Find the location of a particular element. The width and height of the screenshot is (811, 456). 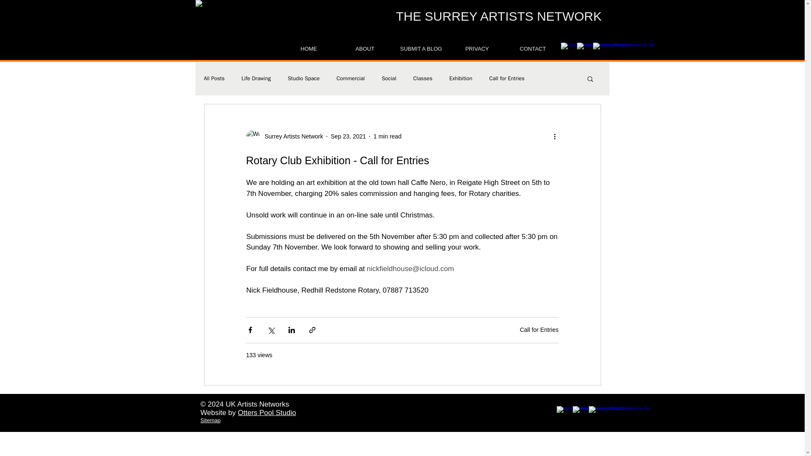

Social is located at coordinates (389, 79).